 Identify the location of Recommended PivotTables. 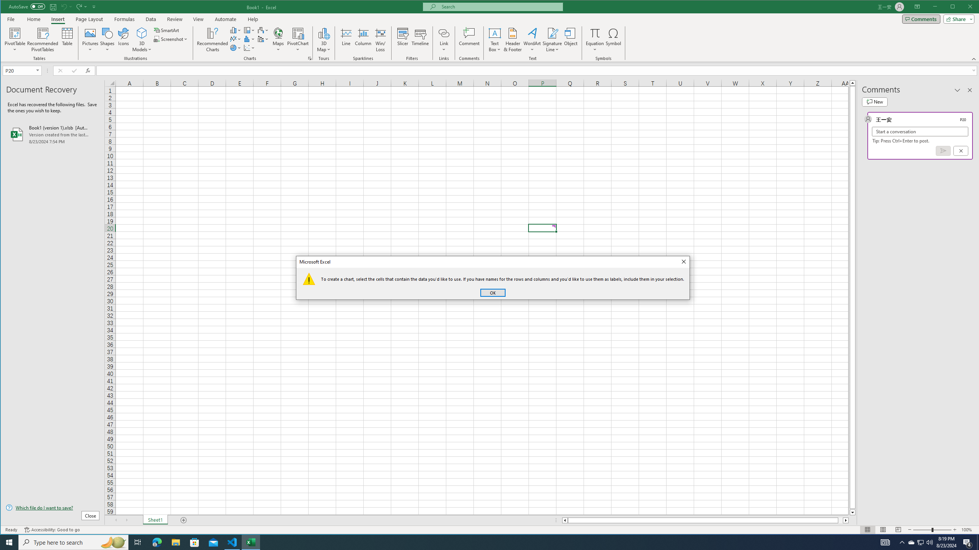
(43, 40).